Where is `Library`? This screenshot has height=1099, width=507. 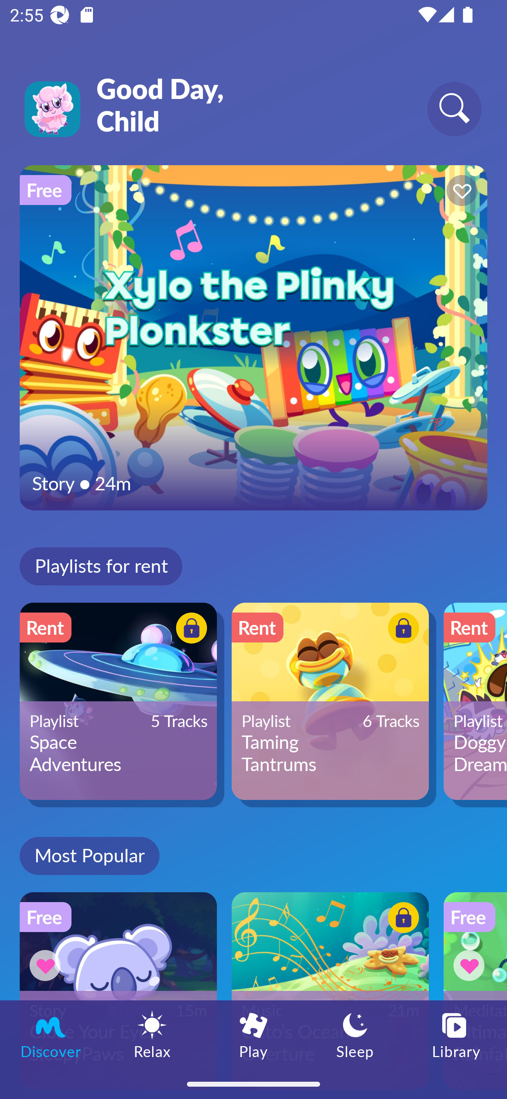
Library is located at coordinates (456, 1035).